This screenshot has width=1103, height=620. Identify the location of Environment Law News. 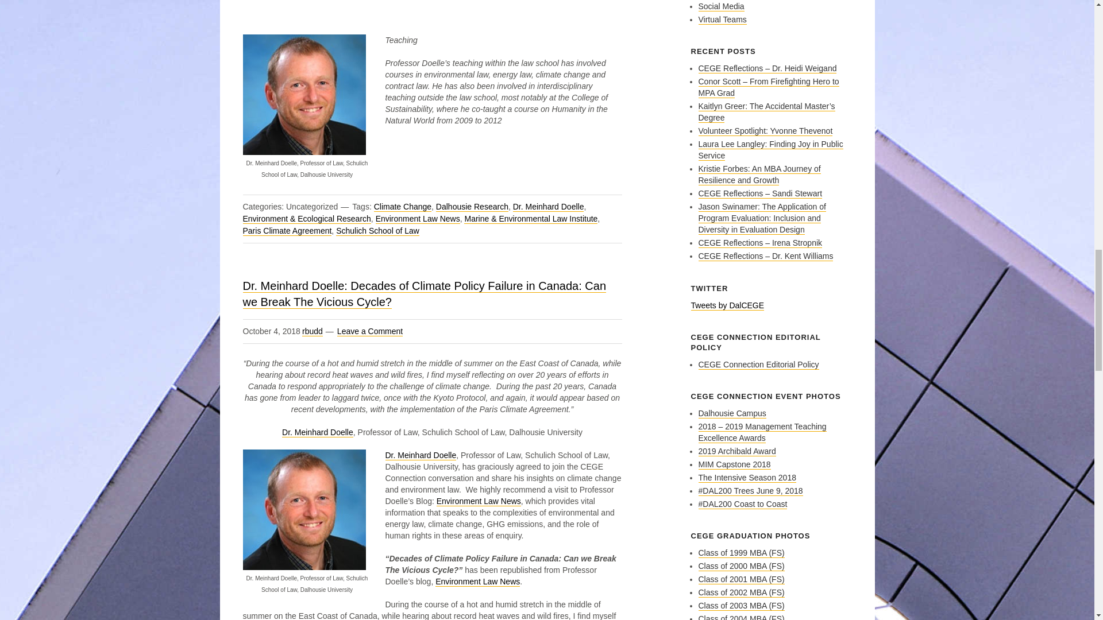
(477, 582).